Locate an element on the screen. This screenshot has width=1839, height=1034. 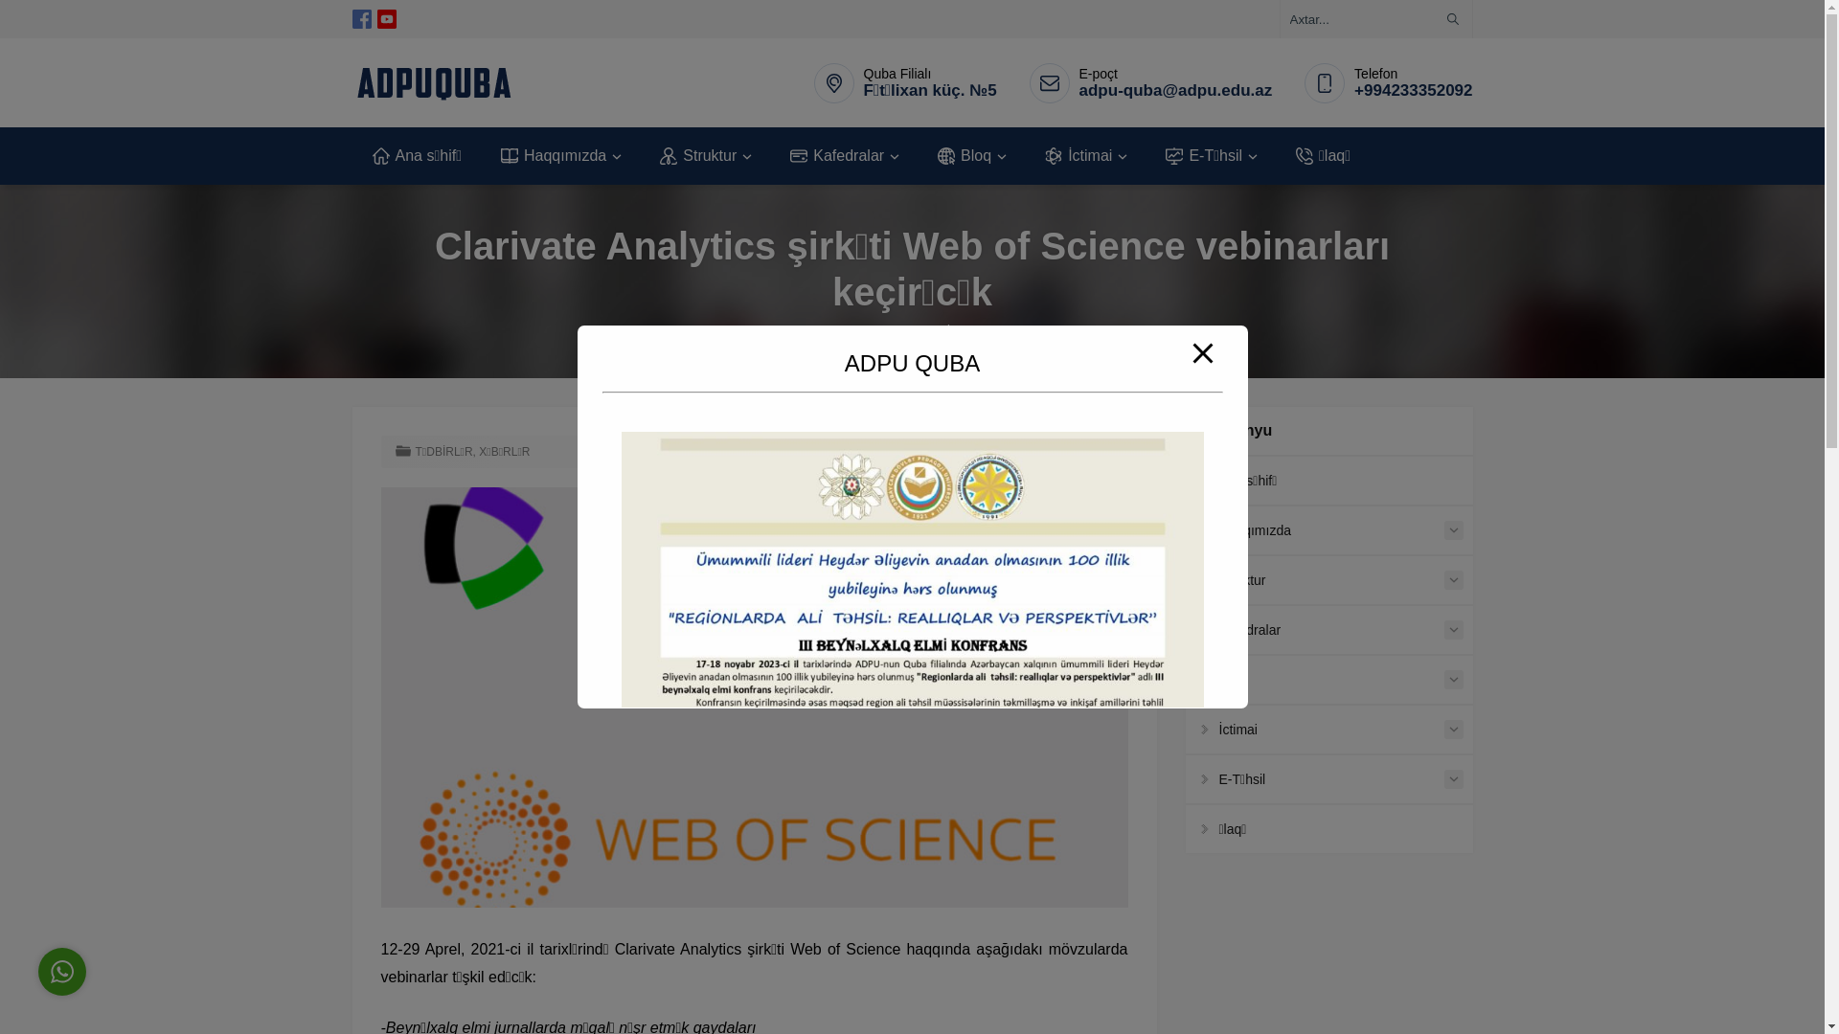
Struktur is located at coordinates (1329, 579).